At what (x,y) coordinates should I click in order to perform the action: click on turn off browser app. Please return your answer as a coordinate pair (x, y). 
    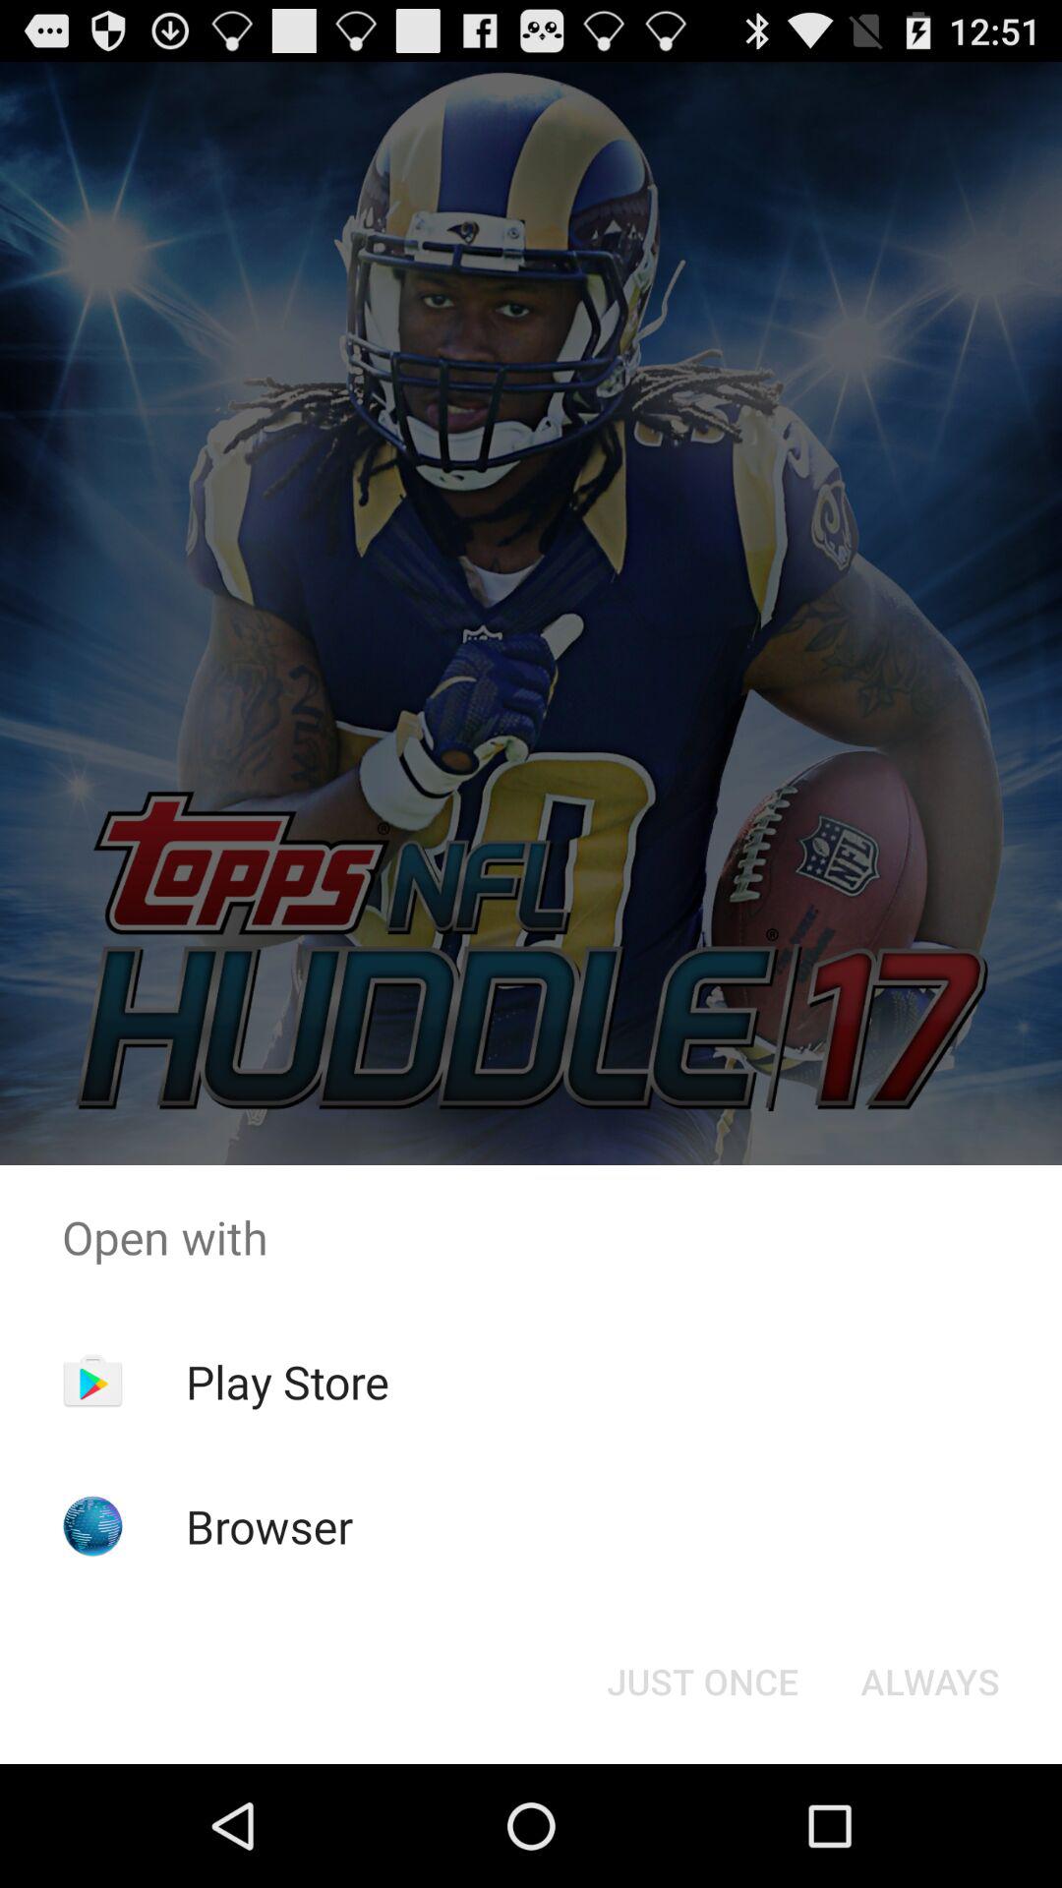
    Looking at the image, I should click on (269, 1526).